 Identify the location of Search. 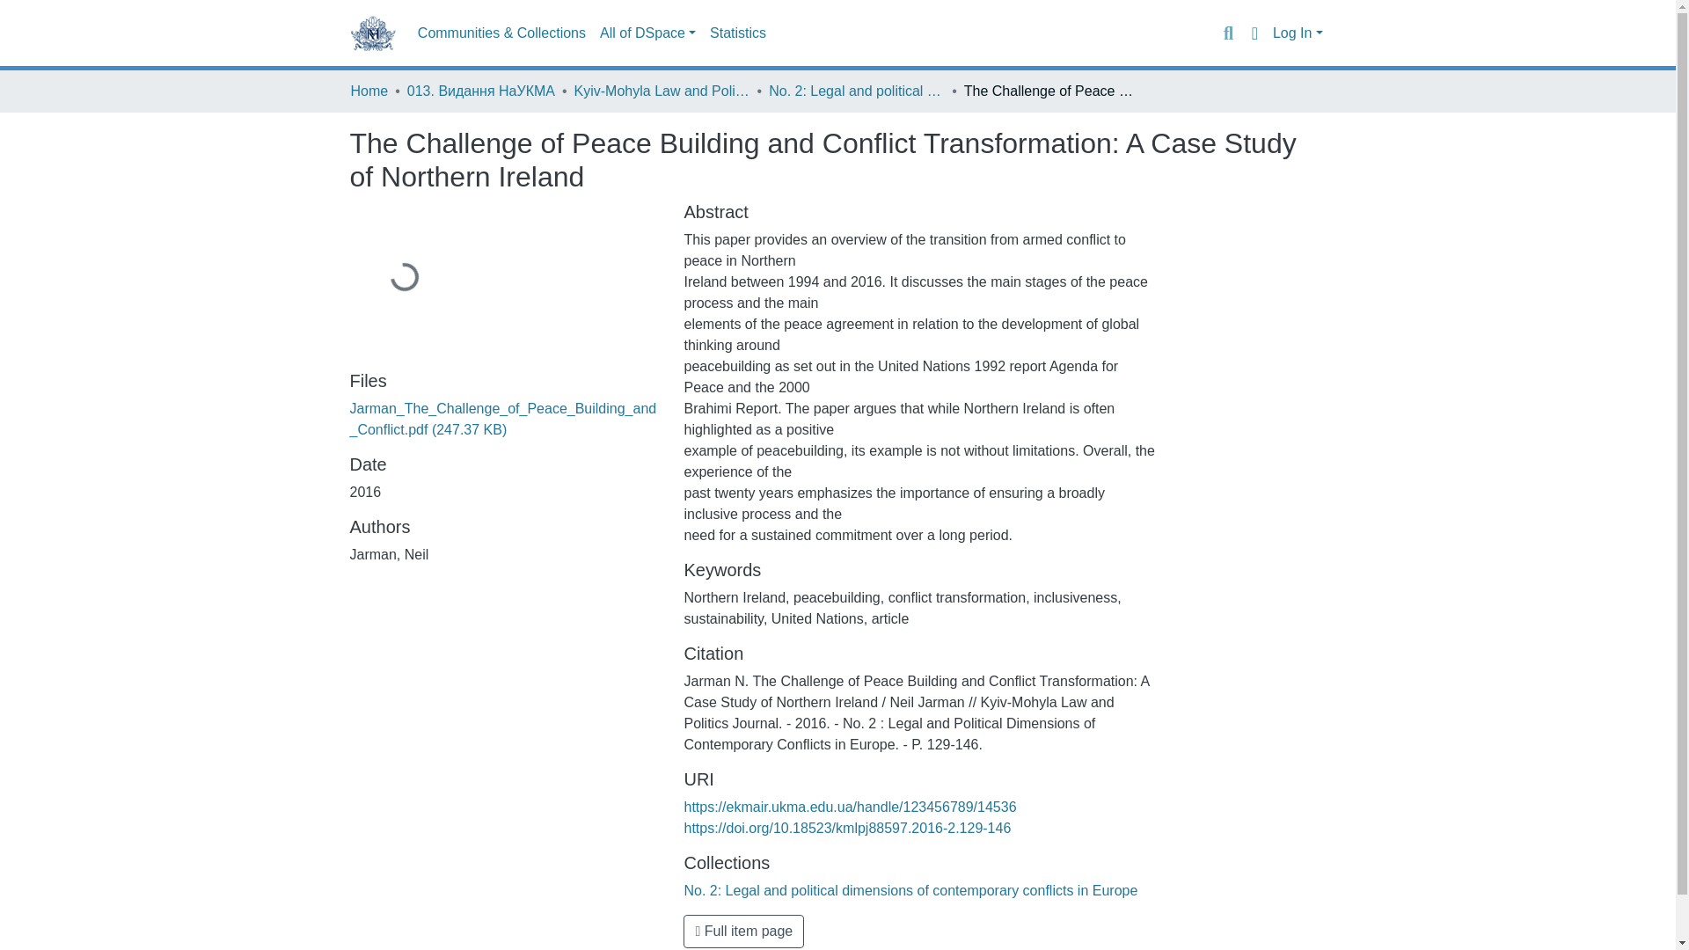
(1228, 33).